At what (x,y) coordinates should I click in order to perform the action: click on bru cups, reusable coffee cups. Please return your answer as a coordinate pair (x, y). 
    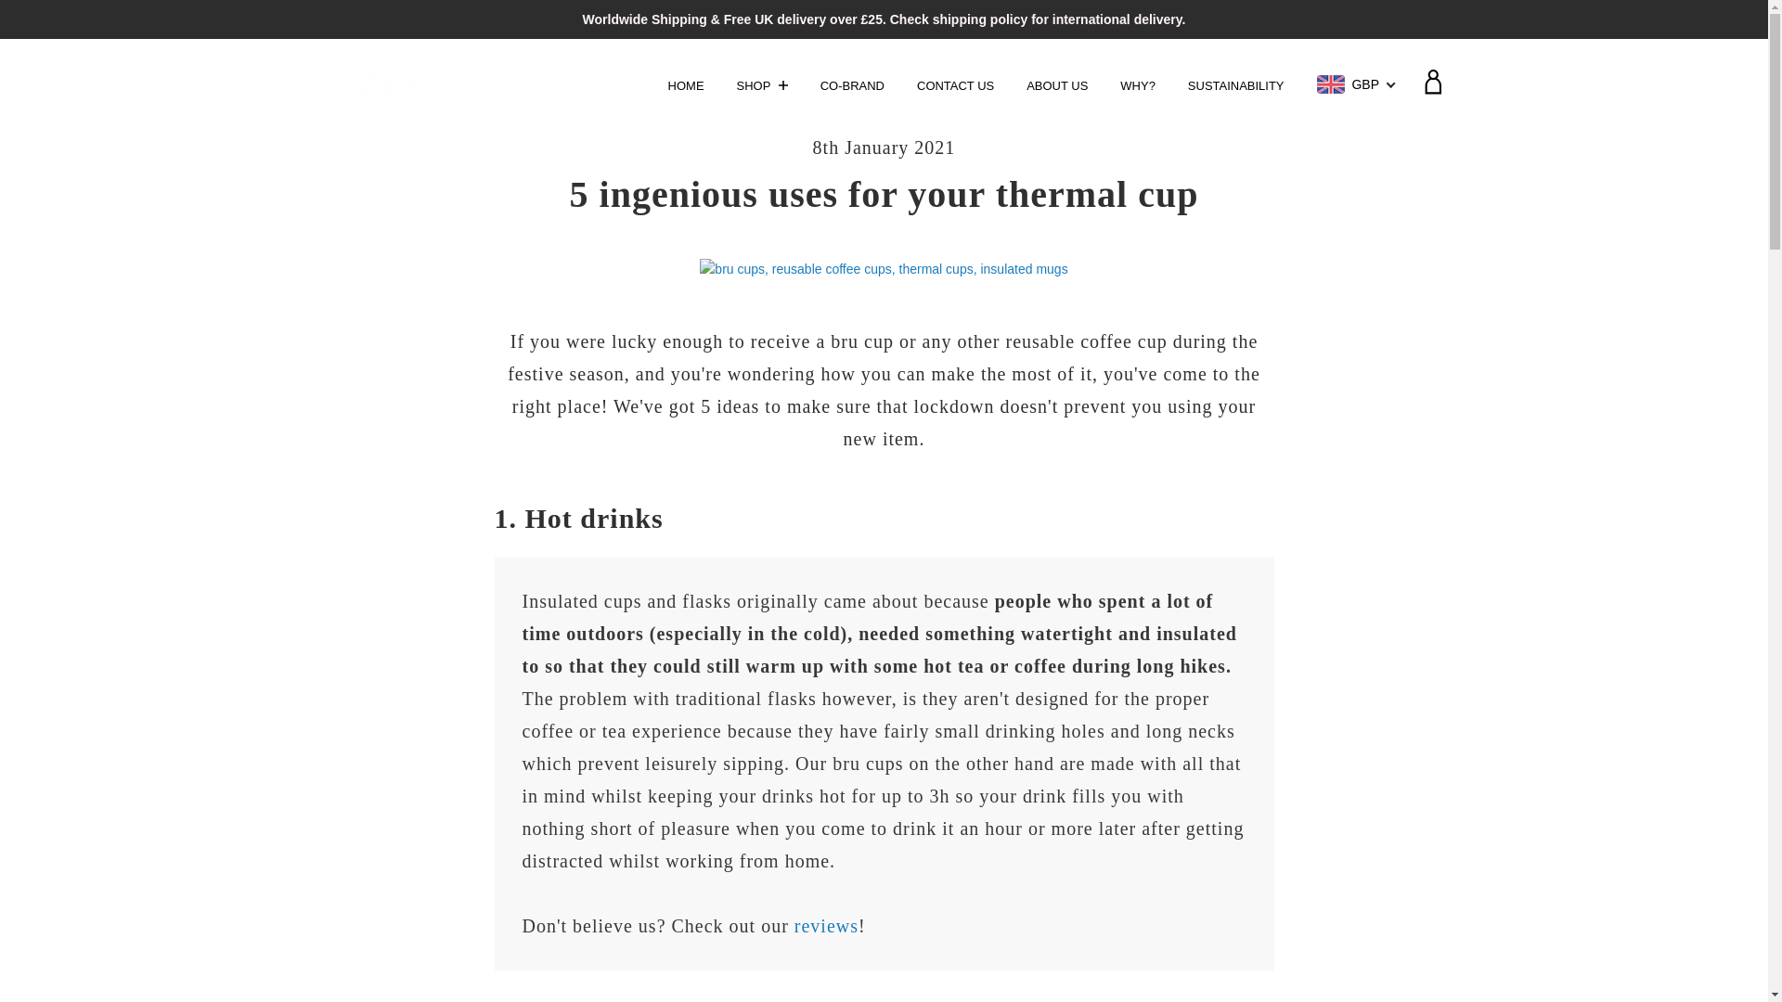
    Looking at the image, I should click on (884, 269).